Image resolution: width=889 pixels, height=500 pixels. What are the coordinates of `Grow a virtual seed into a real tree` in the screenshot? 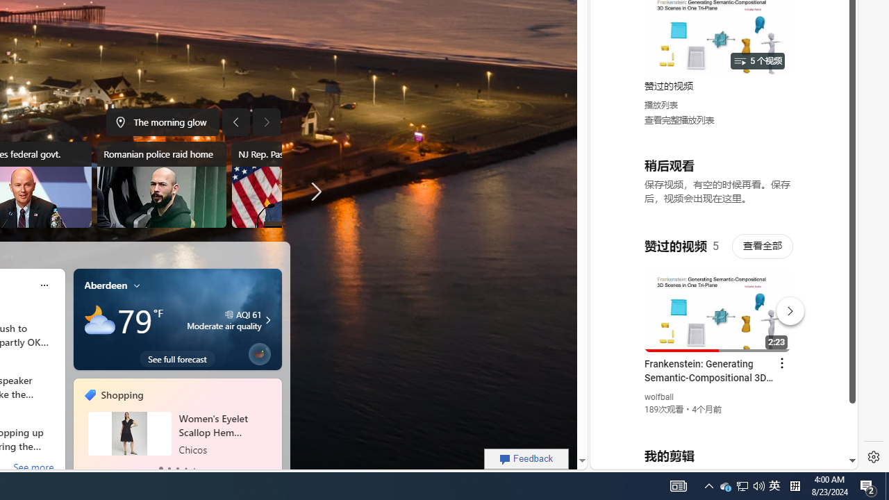 It's located at (260, 351).